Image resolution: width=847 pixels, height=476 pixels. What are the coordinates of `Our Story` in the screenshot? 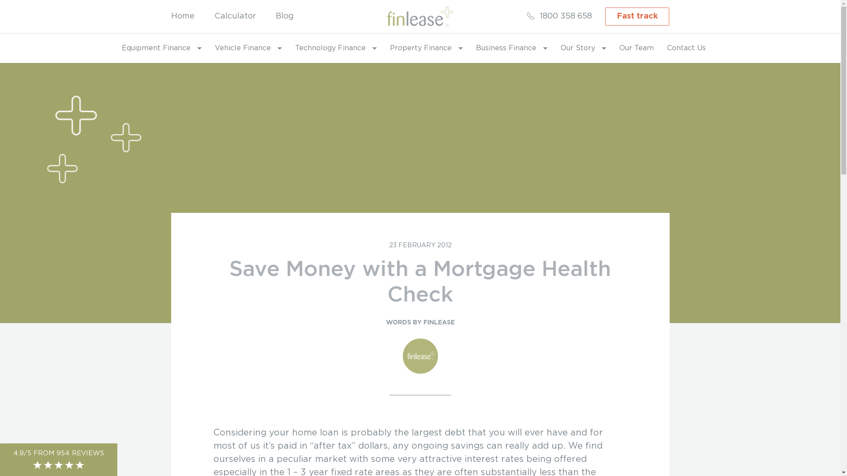 It's located at (583, 48).